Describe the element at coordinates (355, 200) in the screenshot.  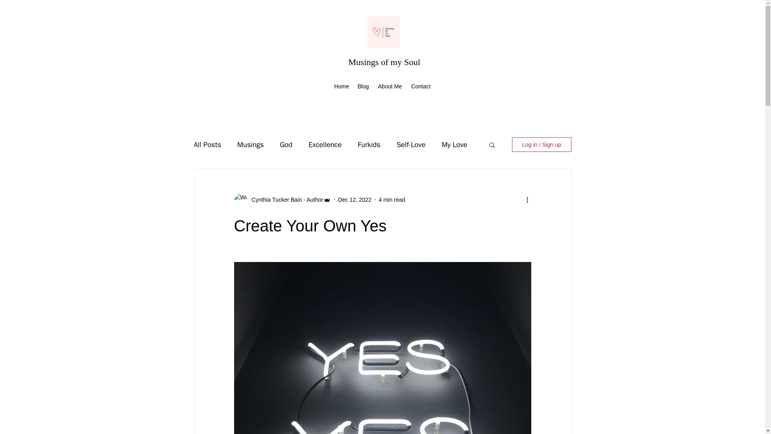
I see `Dec 12, 2022` at that location.